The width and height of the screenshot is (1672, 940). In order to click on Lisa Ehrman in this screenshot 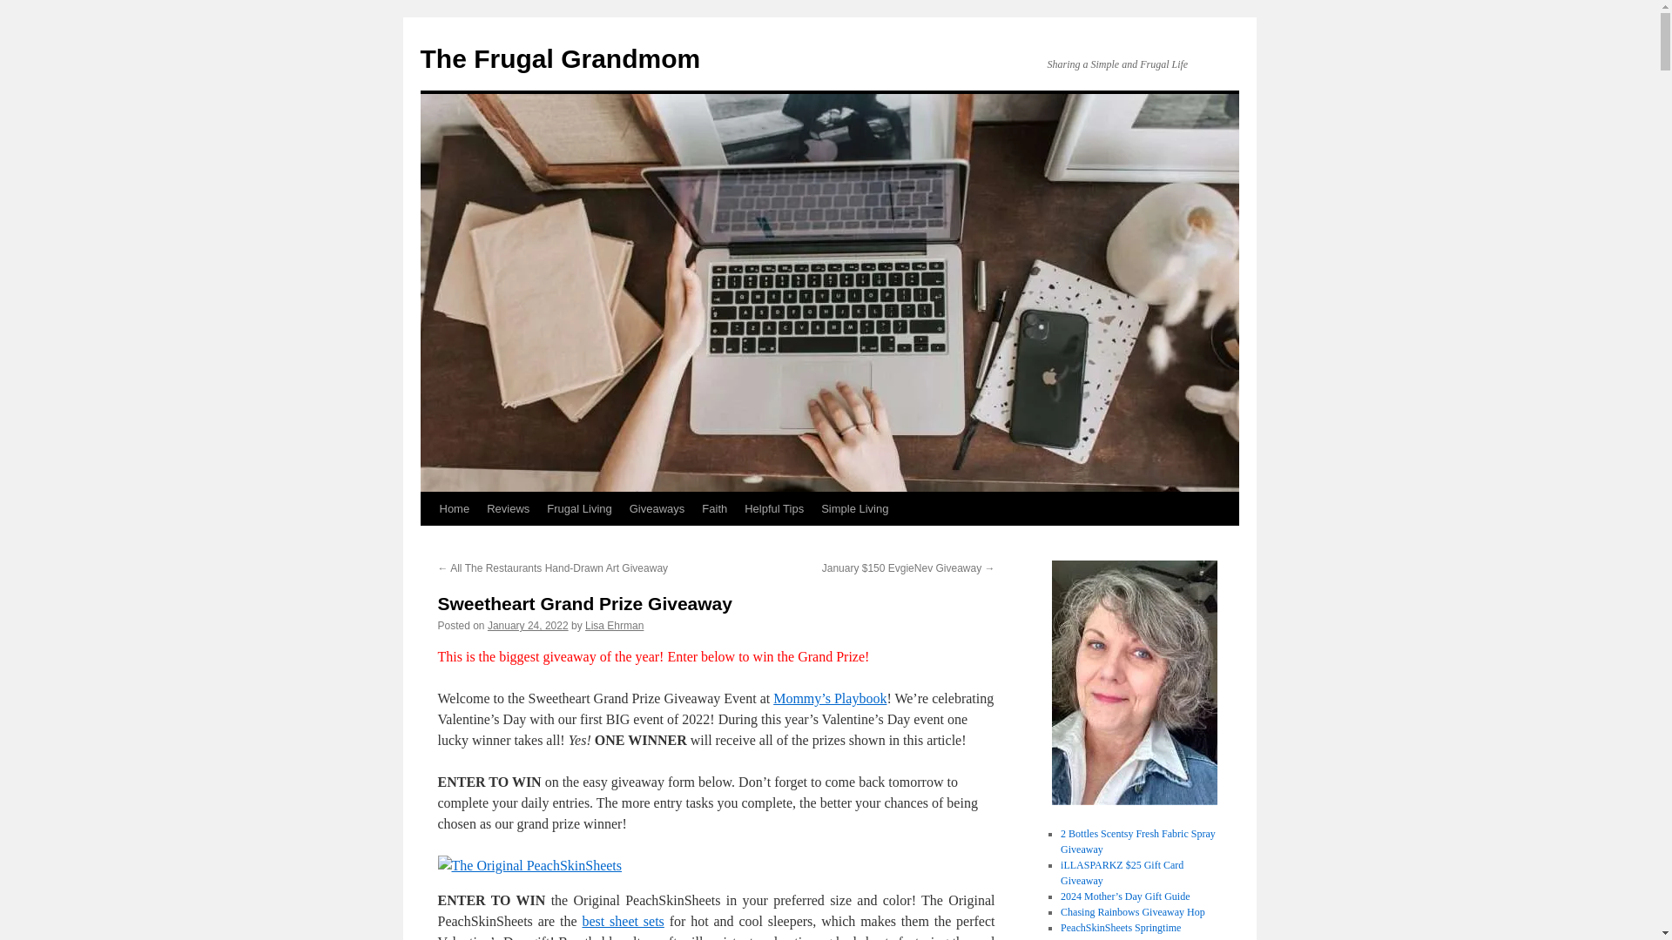, I will do `click(615, 625)`.